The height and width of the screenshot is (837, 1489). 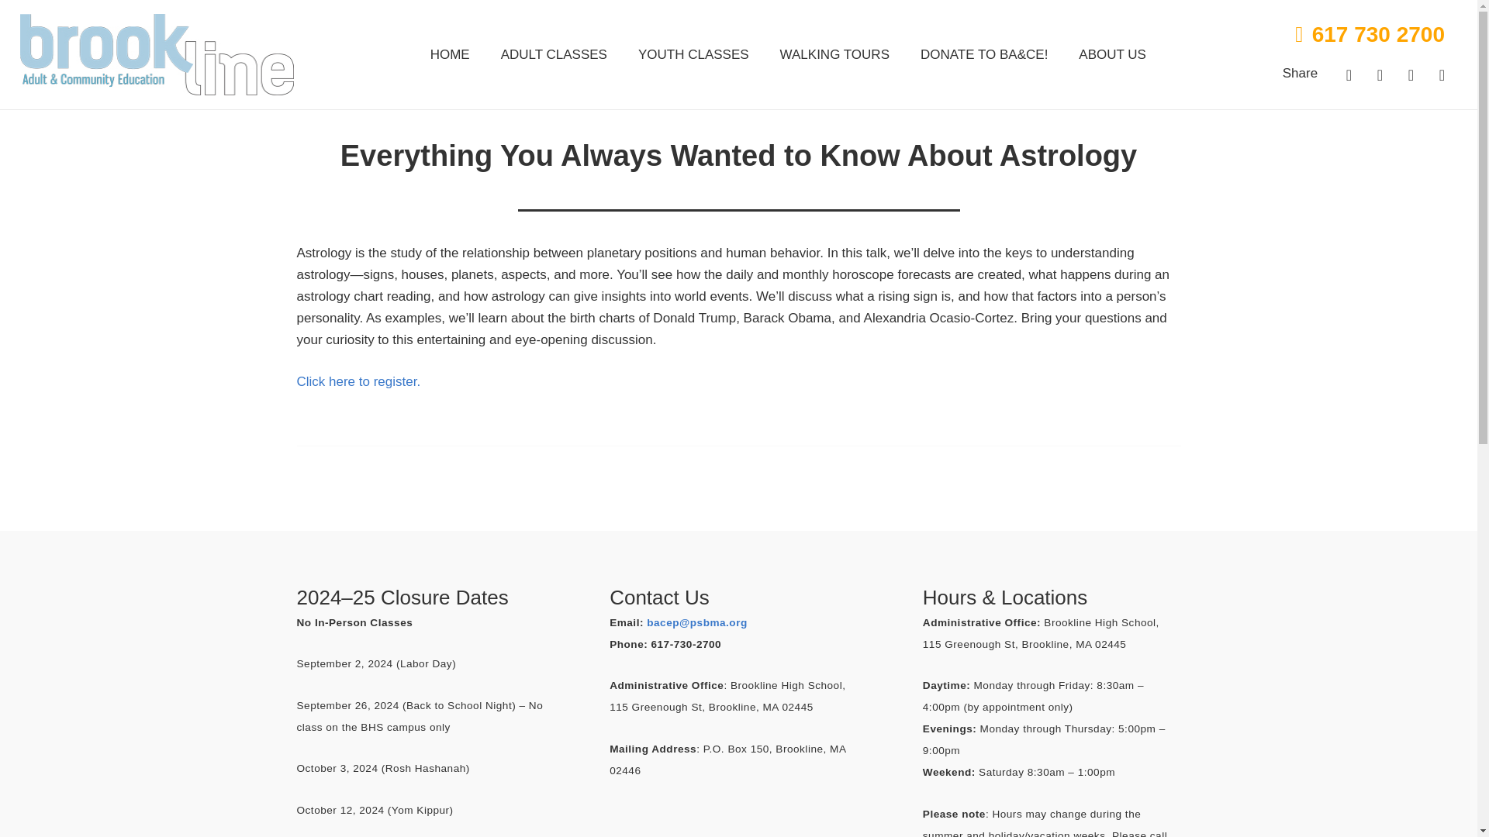 I want to click on WALKING TOURS, so click(x=834, y=55).